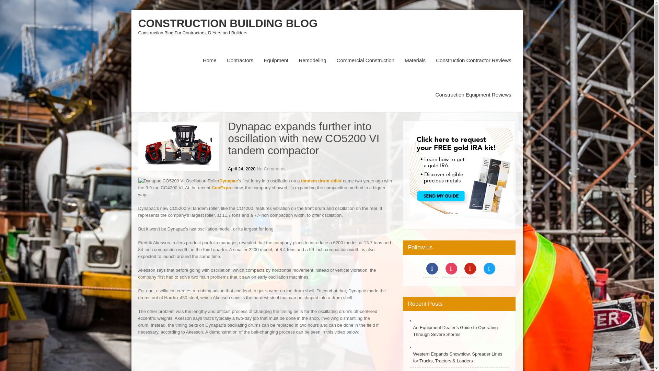 This screenshot has height=371, width=659. What do you see at coordinates (430, 269) in the screenshot?
I see `Facebook` at bounding box center [430, 269].